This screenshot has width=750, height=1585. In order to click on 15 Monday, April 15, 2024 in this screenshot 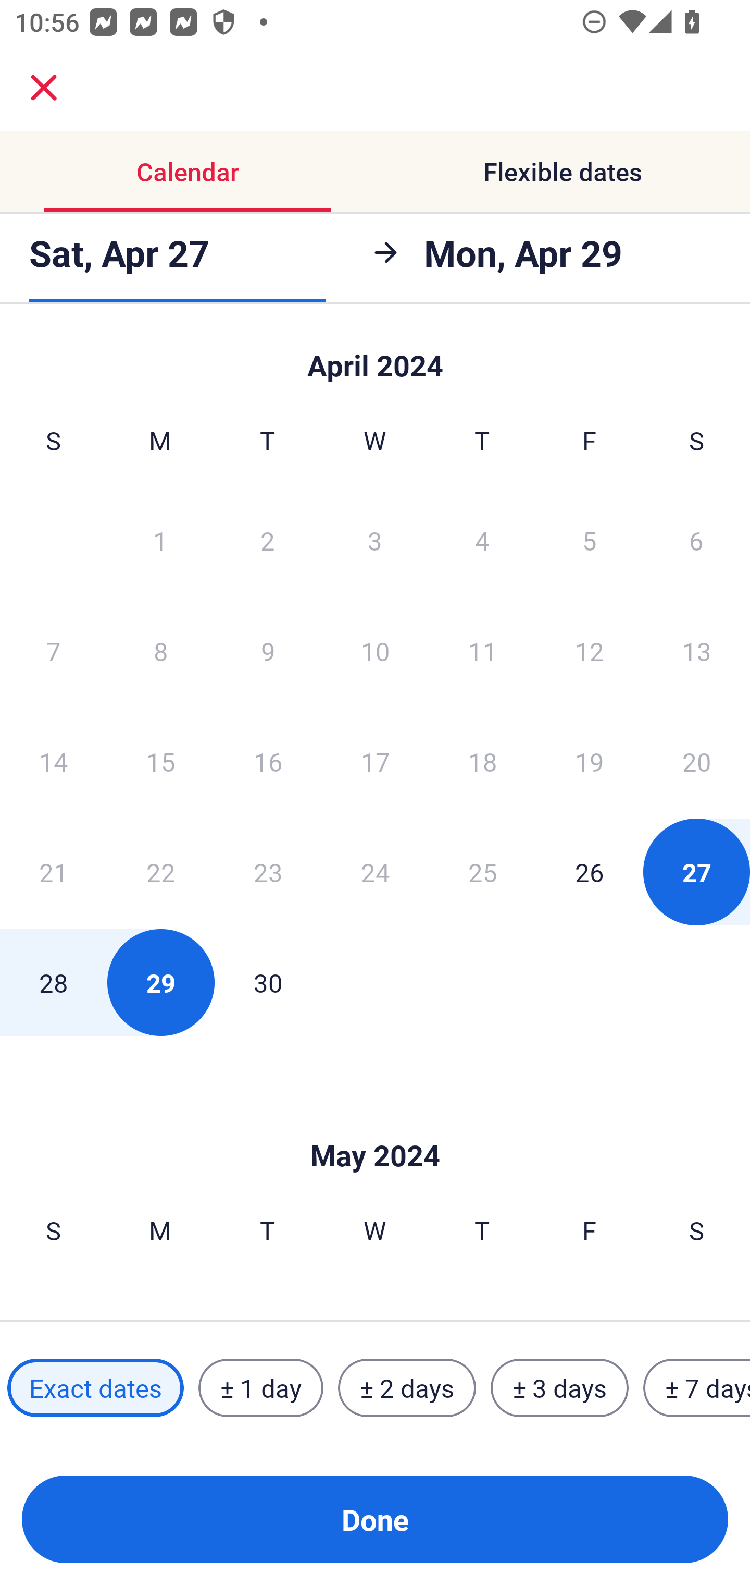, I will do `click(160, 761)`.